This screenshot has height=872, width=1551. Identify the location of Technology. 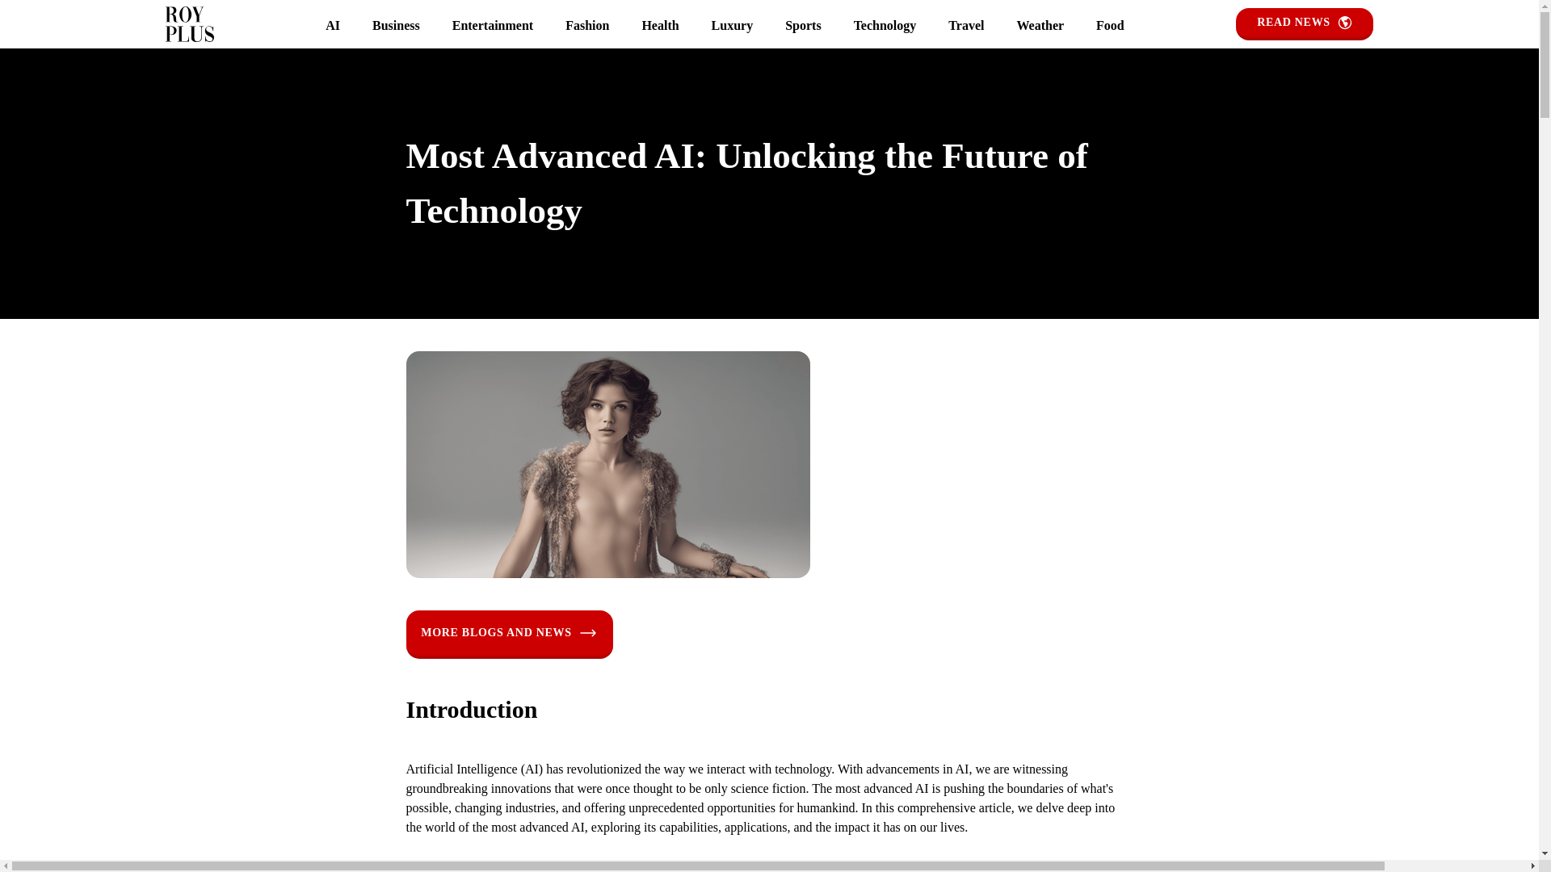
(885, 25).